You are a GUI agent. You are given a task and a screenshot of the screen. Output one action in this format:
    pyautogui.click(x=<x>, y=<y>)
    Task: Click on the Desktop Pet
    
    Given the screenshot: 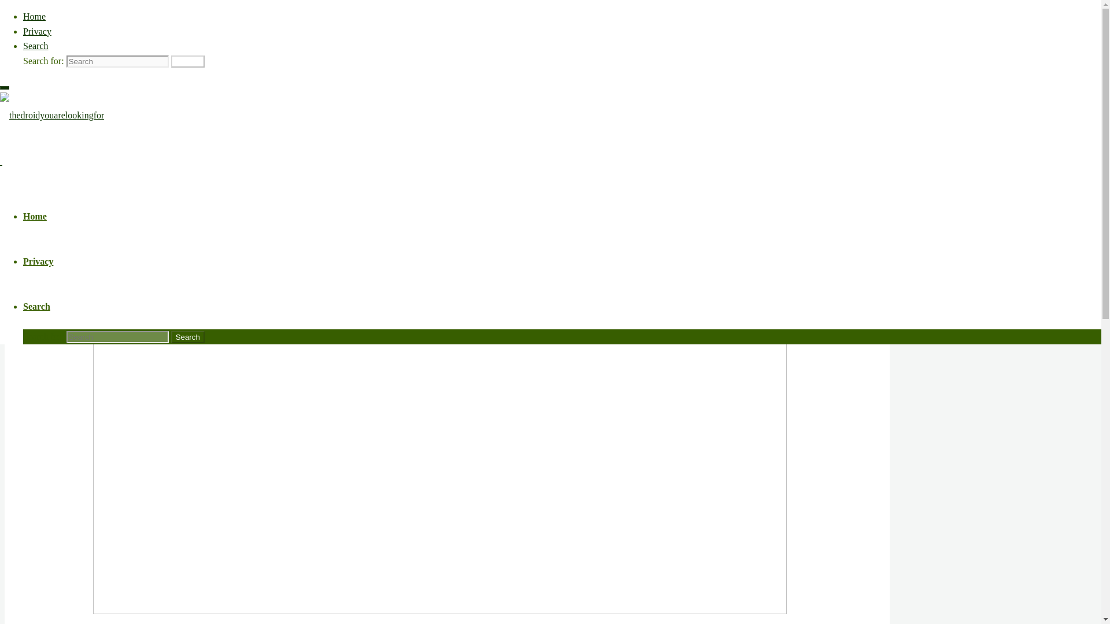 What is the action you would take?
    pyautogui.click(x=113, y=117)
    